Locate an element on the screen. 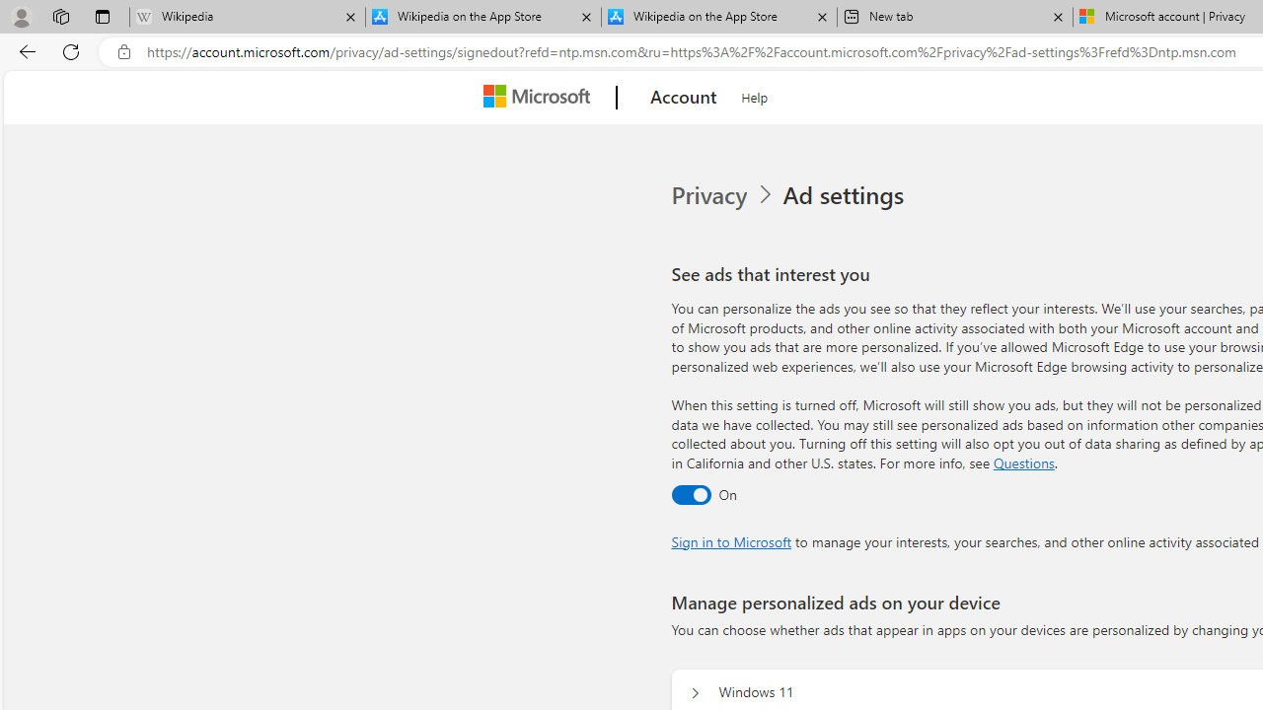 This screenshot has height=710, width=1263. Workspaces is located at coordinates (60, 16).